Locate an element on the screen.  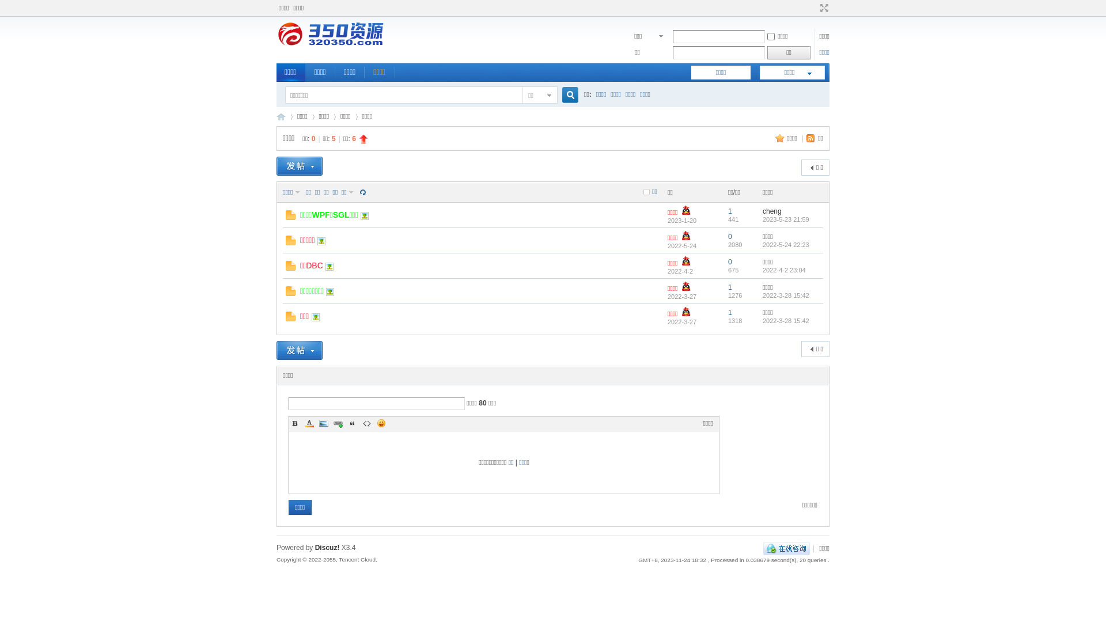
Link is located at coordinates (338, 423).